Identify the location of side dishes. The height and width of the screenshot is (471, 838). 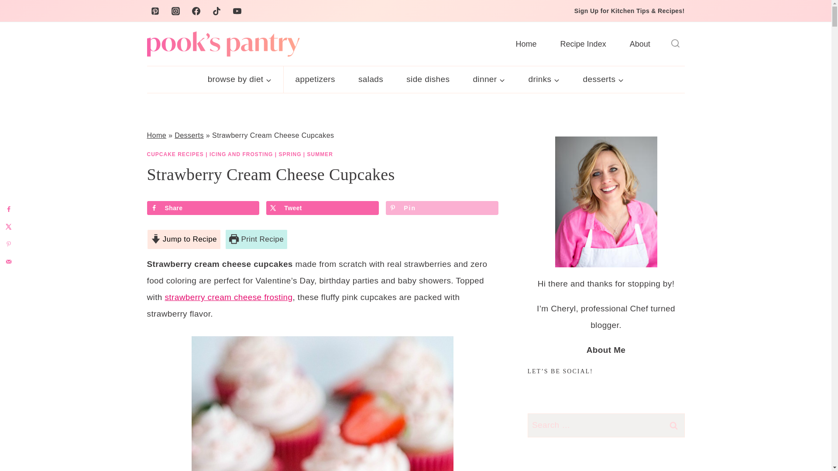
(428, 79).